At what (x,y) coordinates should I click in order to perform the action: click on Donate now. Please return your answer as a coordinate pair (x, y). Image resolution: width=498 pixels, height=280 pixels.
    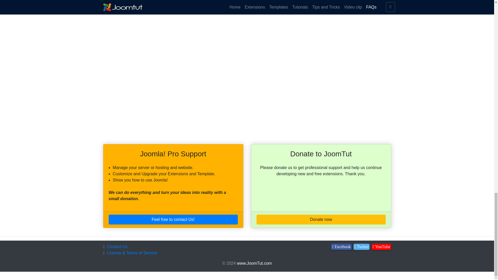
    Looking at the image, I should click on (321, 220).